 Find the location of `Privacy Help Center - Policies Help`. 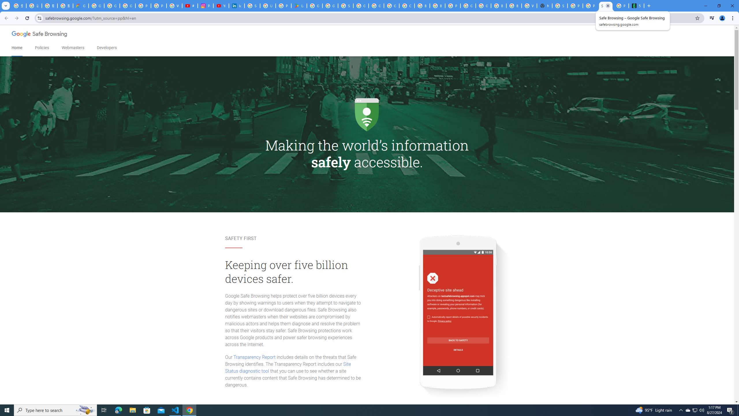

Privacy Help Center - Policies Help is located at coordinates (159, 6).